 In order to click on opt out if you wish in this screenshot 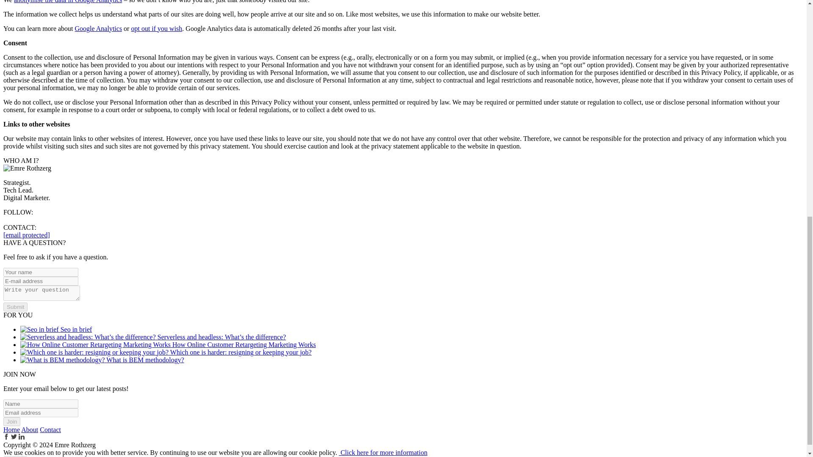, I will do `click(157, 28)`.